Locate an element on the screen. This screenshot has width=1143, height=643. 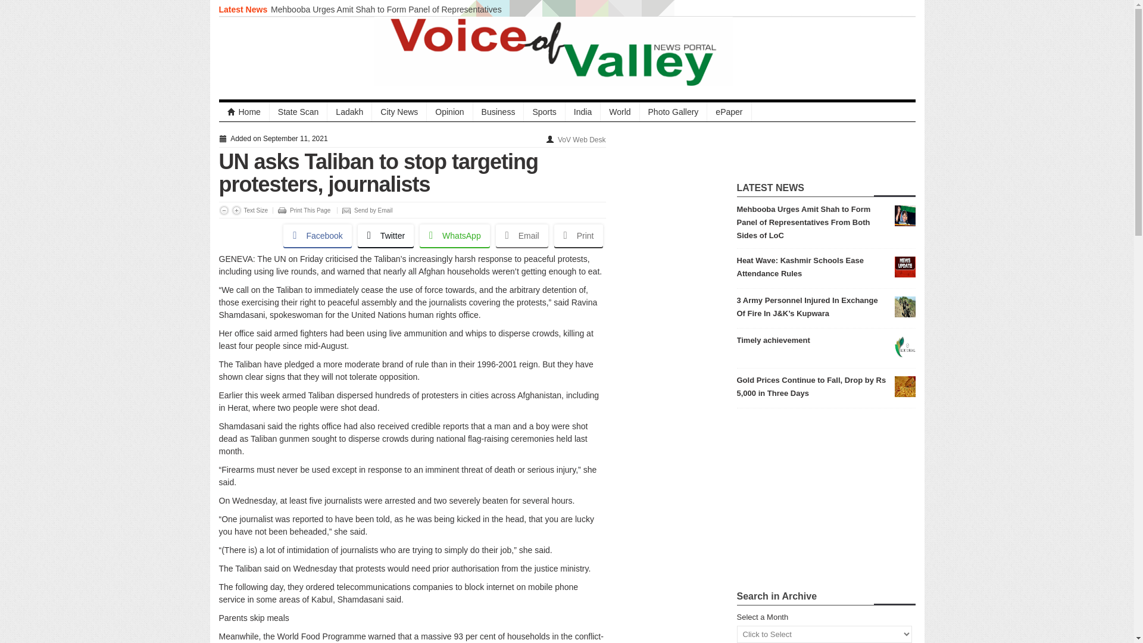
Opinion is located at coordinates (449, 112).